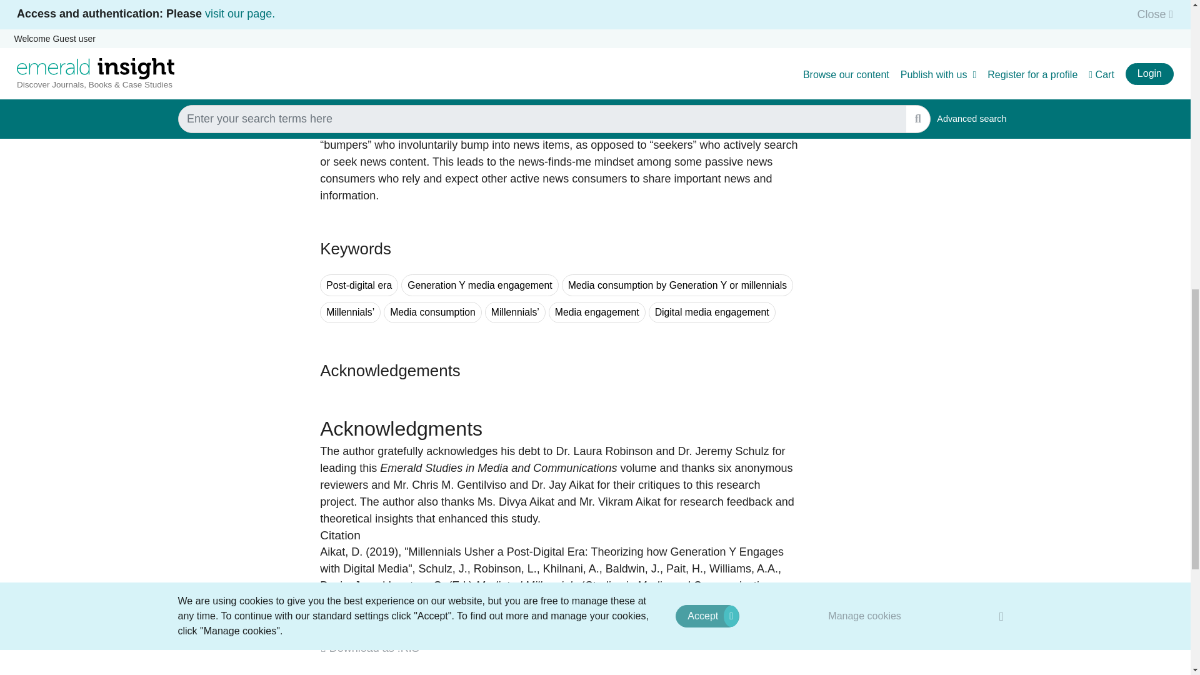 The height and width of the screenshot is (675, 1200). I want to click on Laura Robinson, so click(505, 569).